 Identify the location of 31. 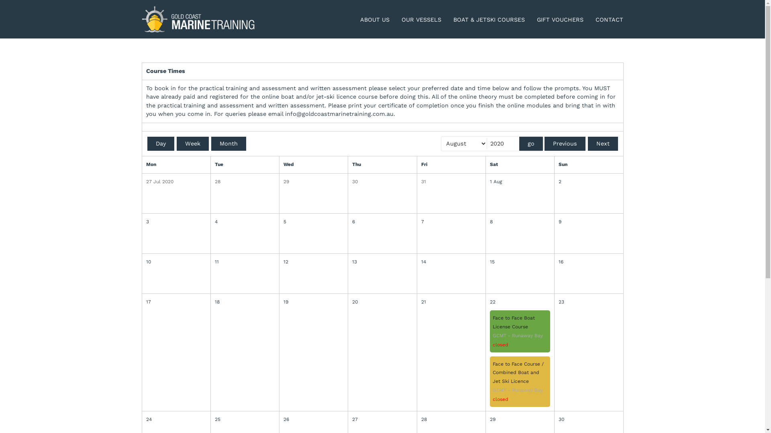
(451, 182).